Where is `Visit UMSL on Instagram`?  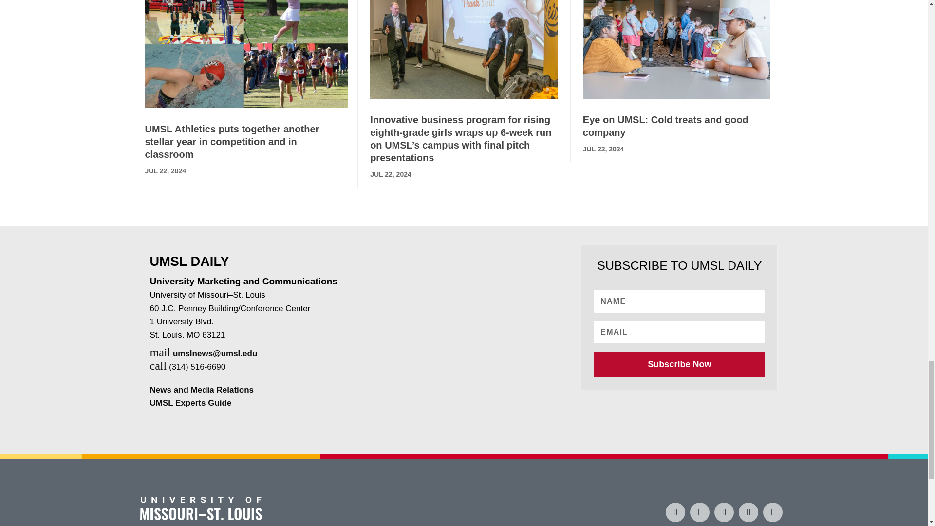 Visit UMSL on Instagram is located at coordinates (699, 512).